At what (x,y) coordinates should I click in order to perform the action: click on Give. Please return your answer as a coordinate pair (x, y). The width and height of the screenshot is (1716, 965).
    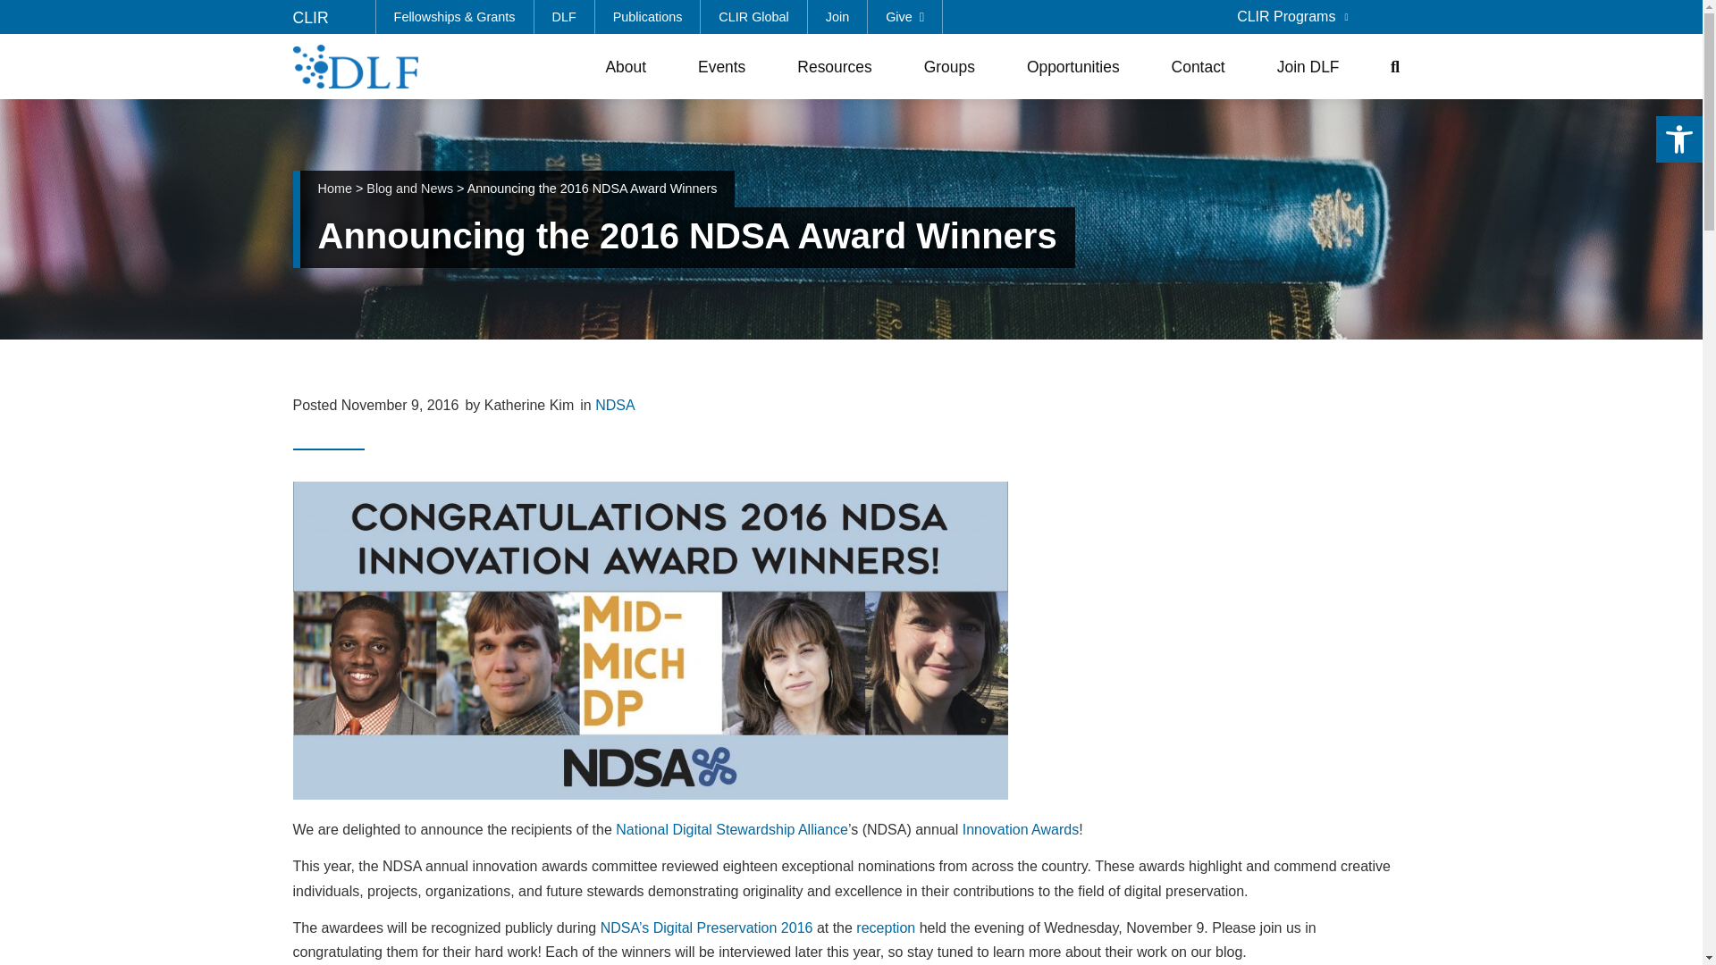
    Looking at the image, I should click on (904, 16).